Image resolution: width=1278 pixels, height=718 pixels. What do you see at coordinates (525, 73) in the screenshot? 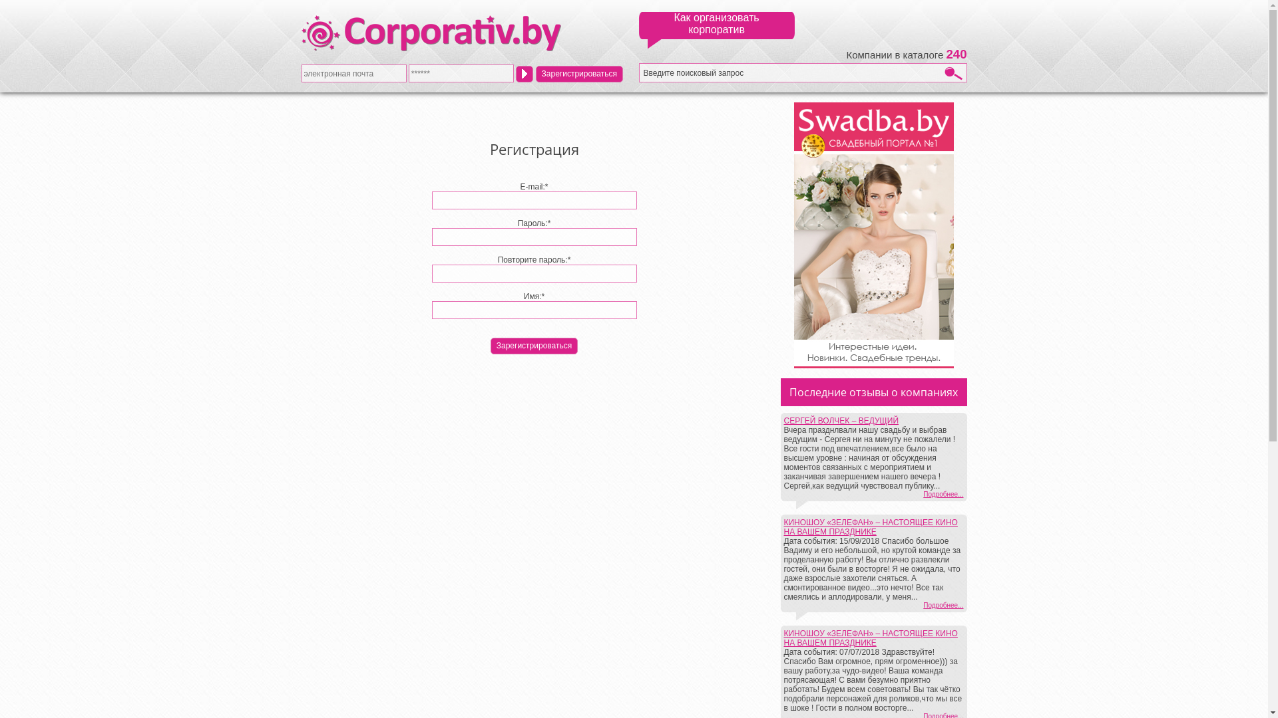
I see ` ` at bounding box center [525, 73].